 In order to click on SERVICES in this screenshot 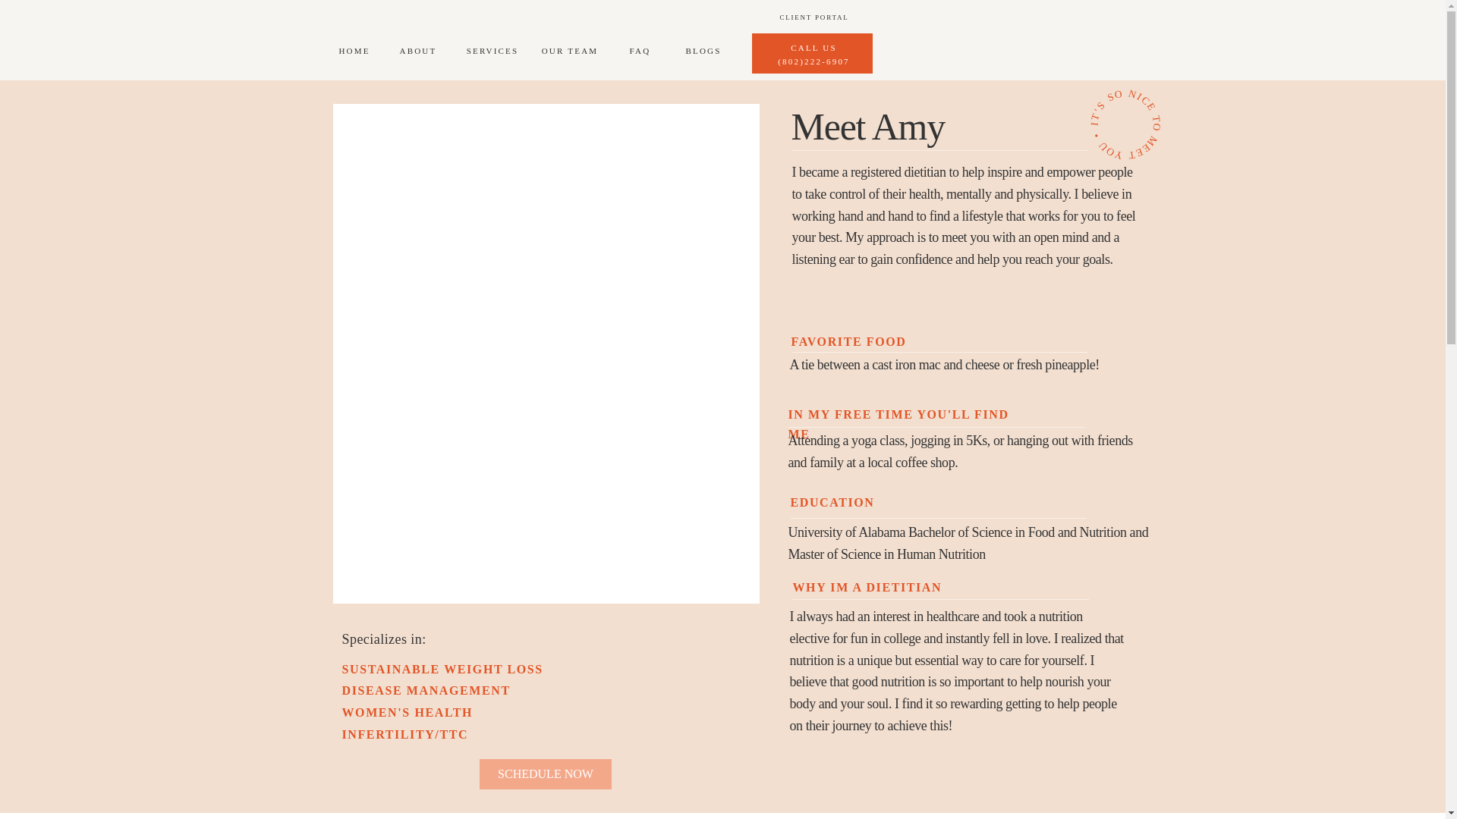, I will do `click(492, 53)`.